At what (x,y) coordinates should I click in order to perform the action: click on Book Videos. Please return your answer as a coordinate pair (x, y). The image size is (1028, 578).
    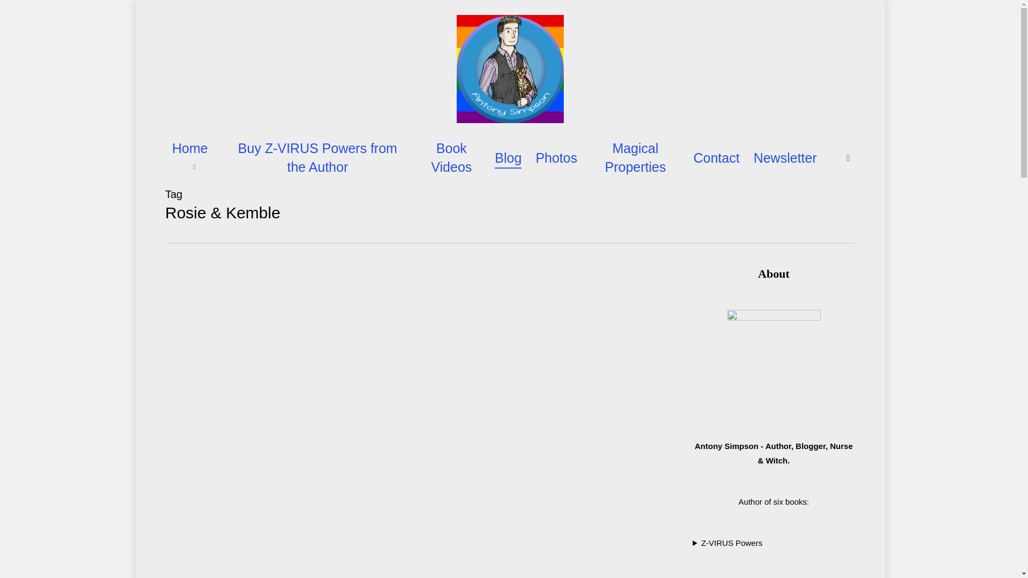
    Looking at the image, I should click on (451, 158).